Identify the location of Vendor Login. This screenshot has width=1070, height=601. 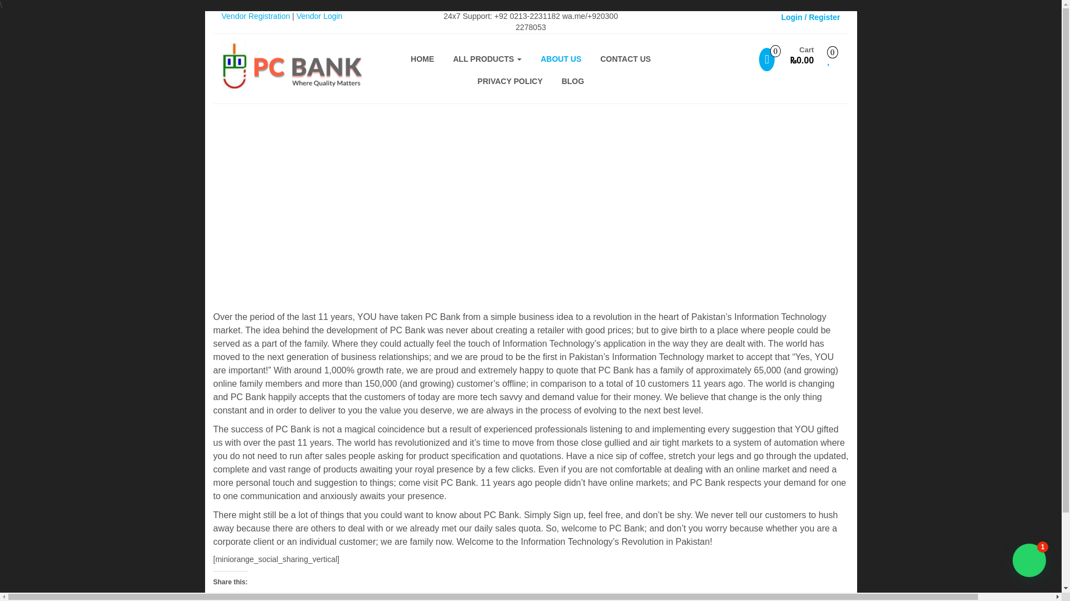
(319, 16).